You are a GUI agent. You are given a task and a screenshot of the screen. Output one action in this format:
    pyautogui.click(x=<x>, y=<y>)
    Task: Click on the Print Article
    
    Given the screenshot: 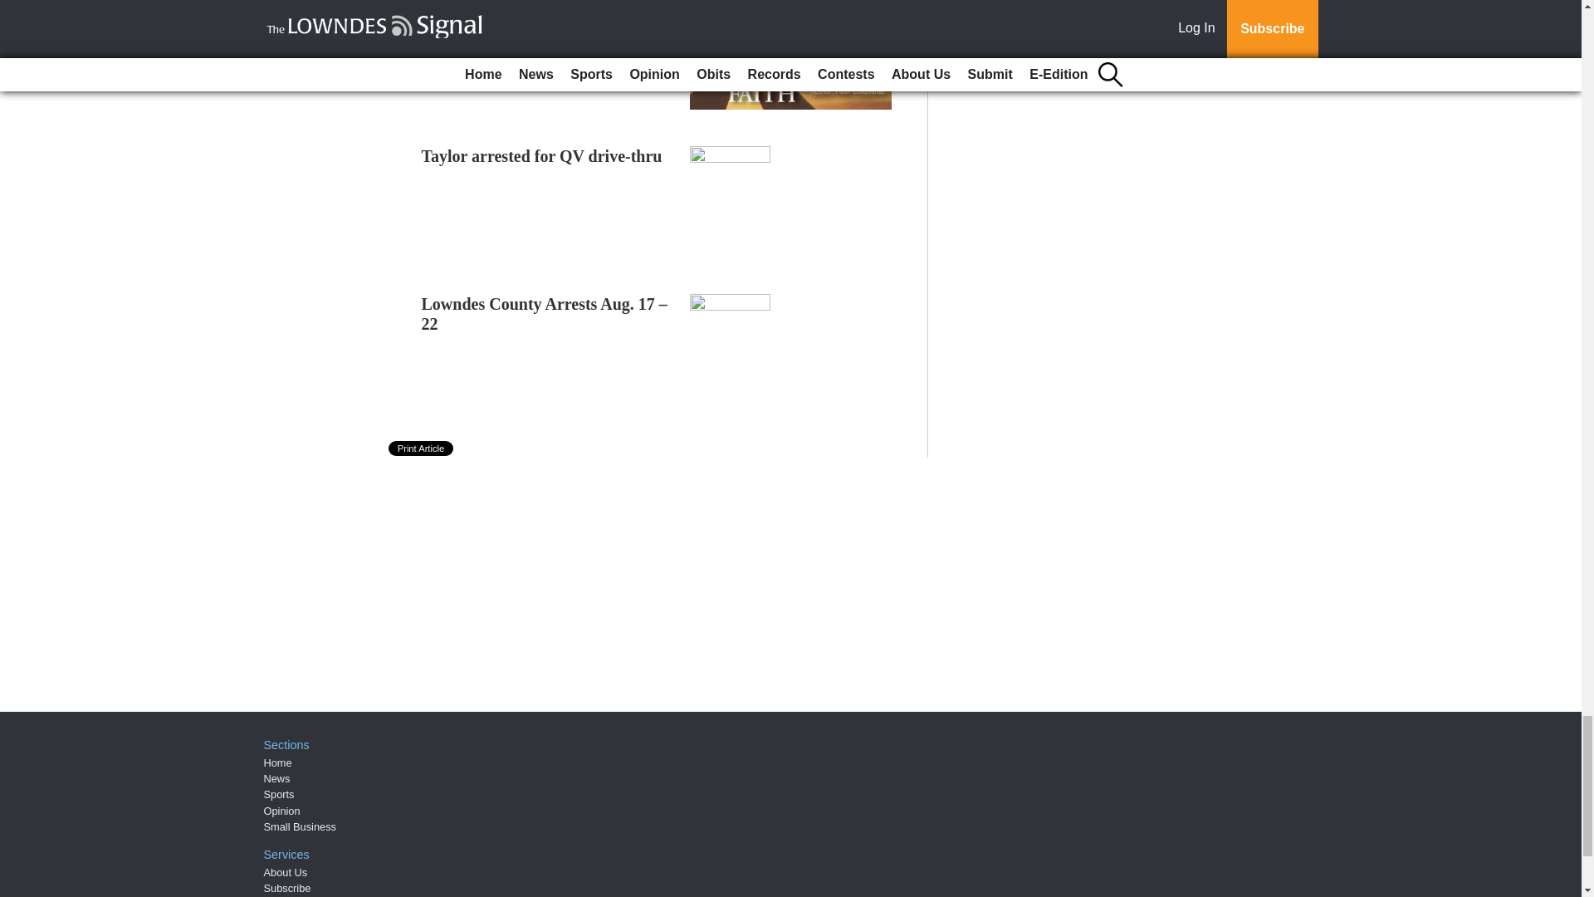 What is the action you would take?
    pyautogui.click(x=422, y=448)
    